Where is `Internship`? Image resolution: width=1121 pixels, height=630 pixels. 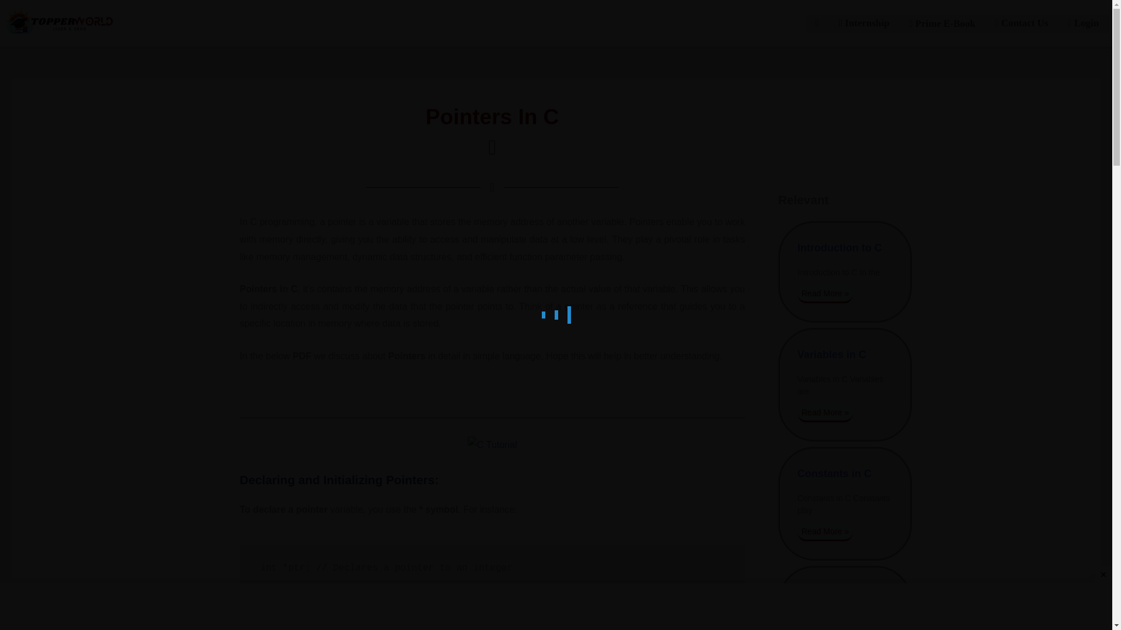 Internship is located at coordinates (864, 23).